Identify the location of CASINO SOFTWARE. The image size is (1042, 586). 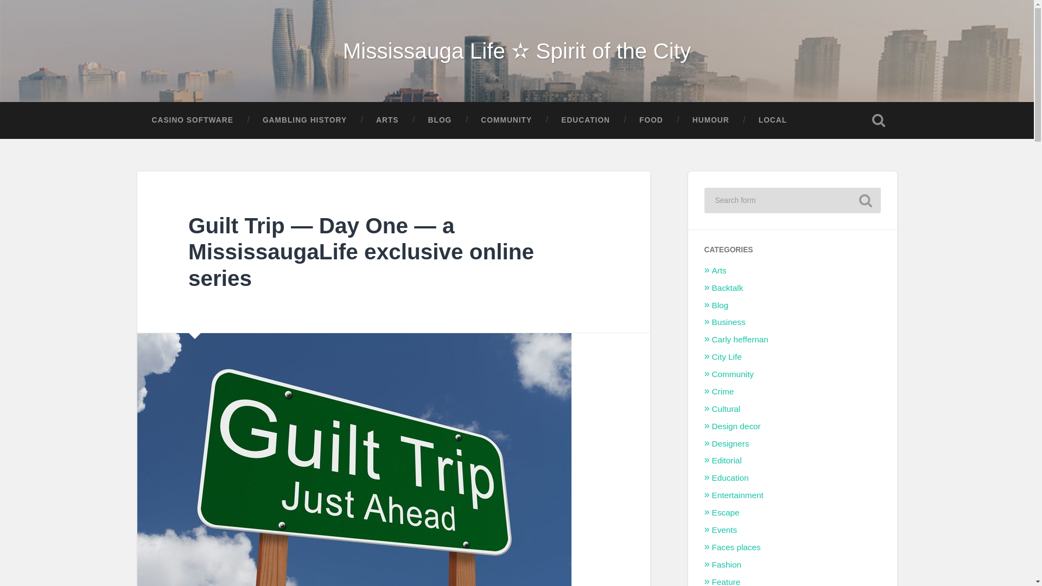
(192, 120).